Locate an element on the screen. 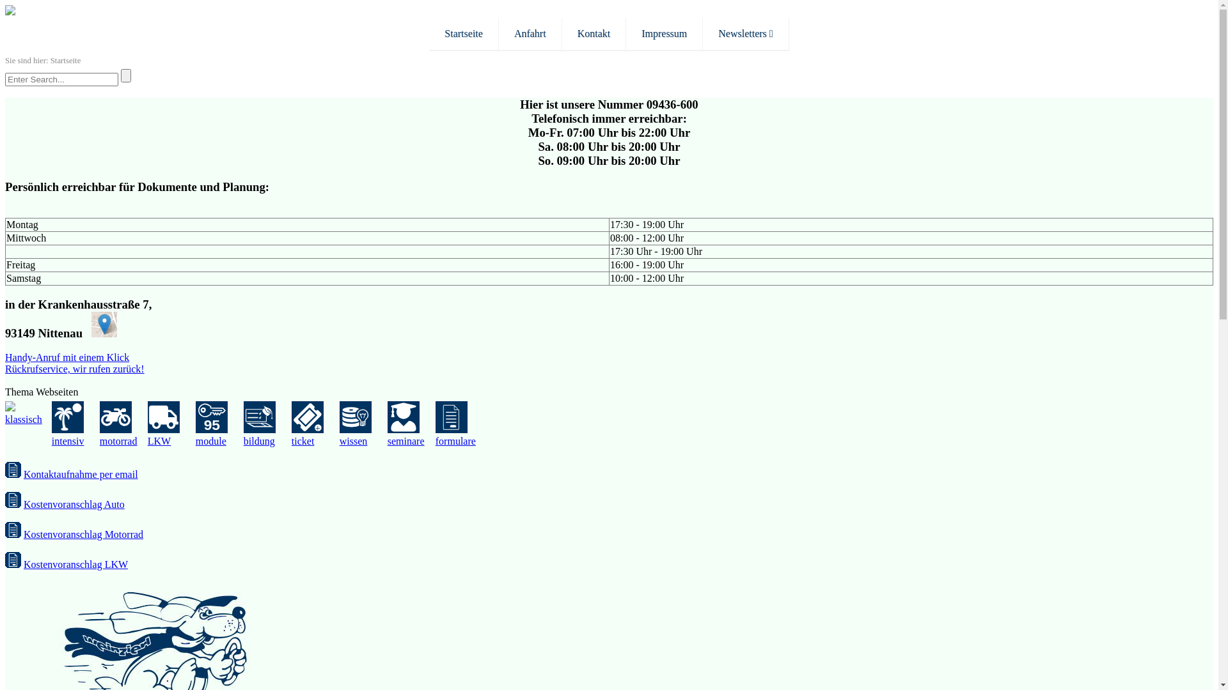 The image size is (1228, 690). Impressum is located at coordinates (664, 34).